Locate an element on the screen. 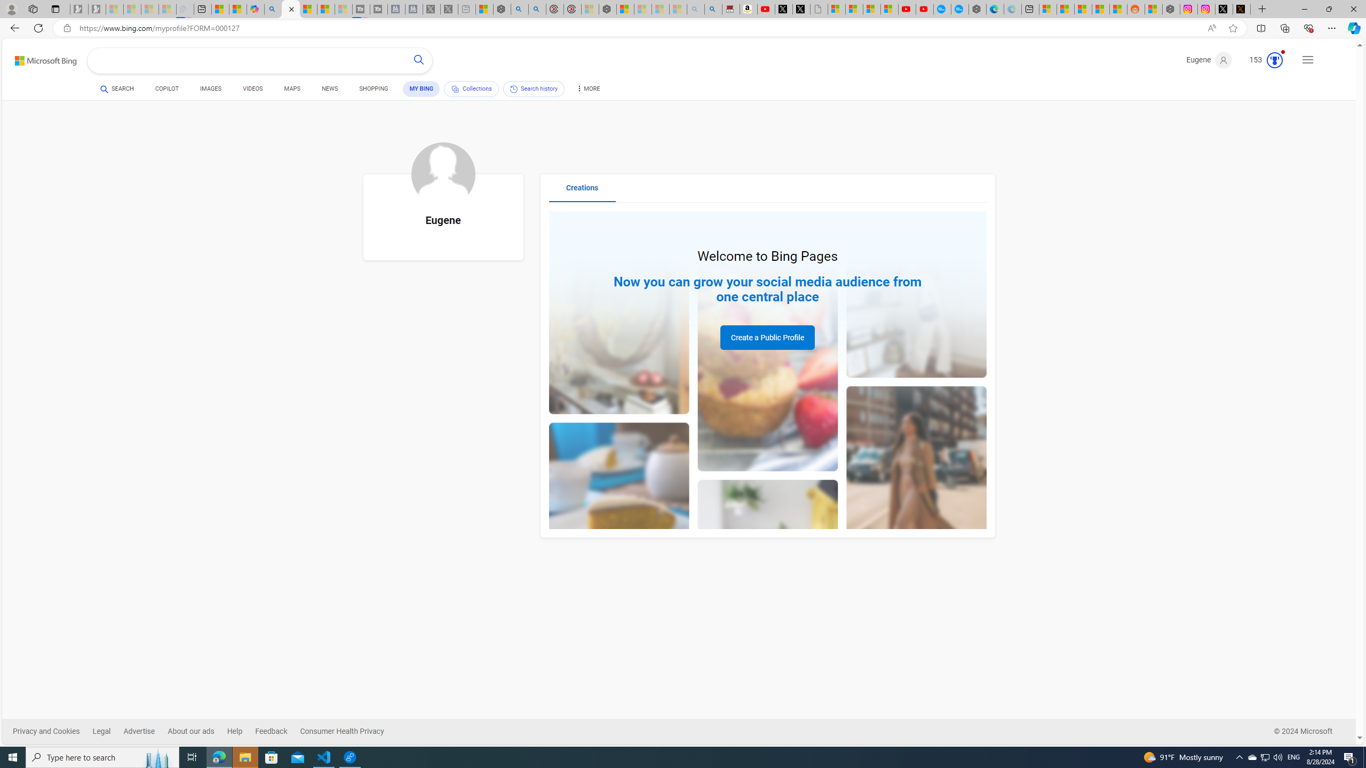 This screenshot has width=1366, height=768. About our ads is located at coordinates (191, 731).